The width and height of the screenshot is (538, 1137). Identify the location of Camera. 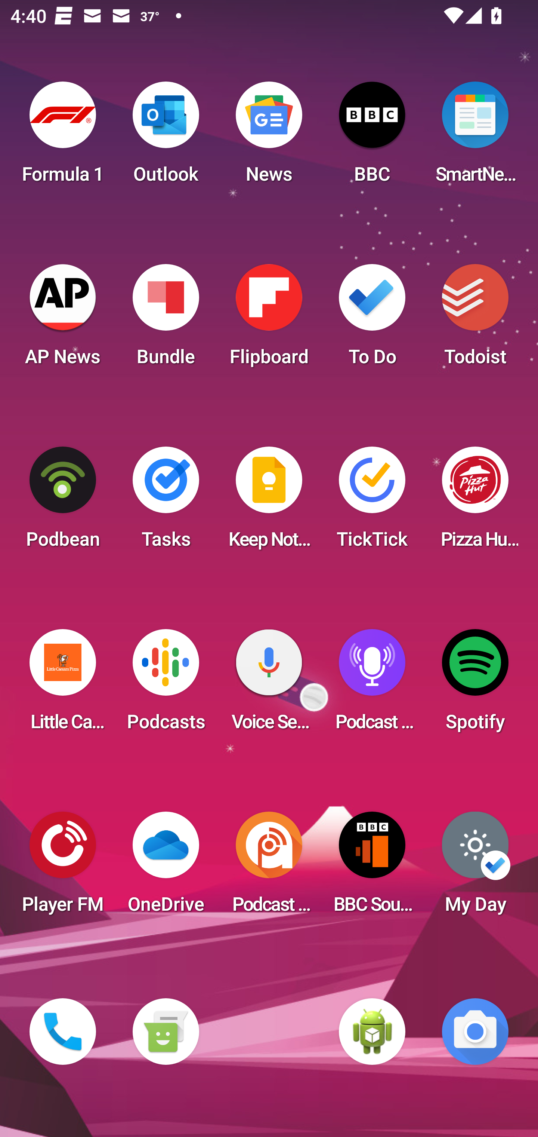
(475, 1032).